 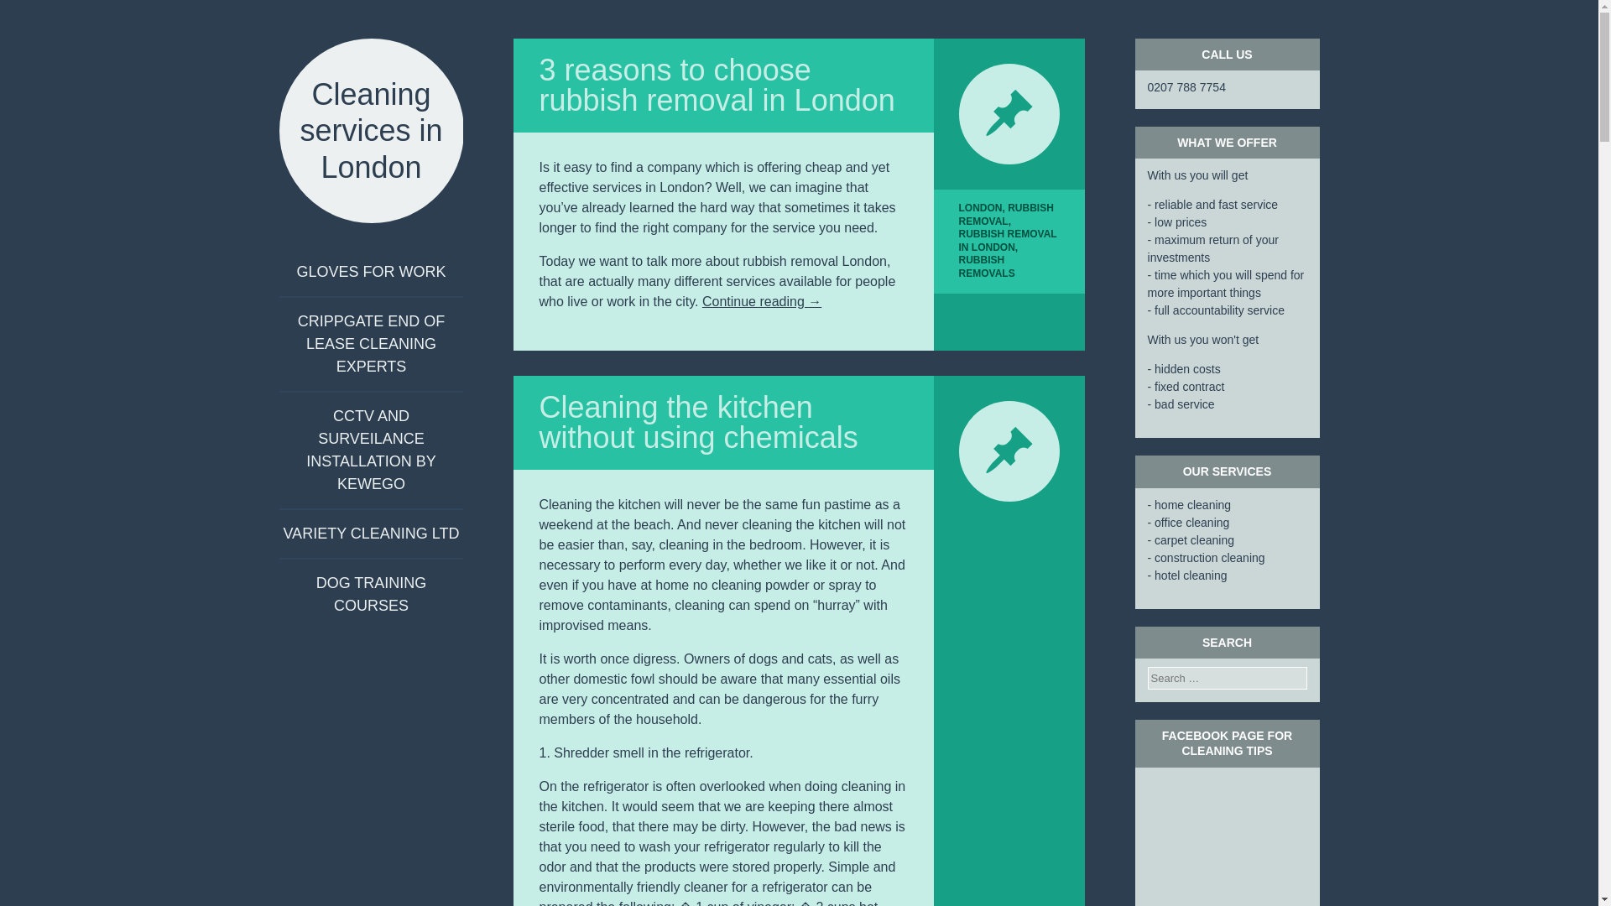 What do you see at coordinates (371, 272) in the screenshot?
I see `GLOVES FOR WORK` at bounding box center [371, 272].